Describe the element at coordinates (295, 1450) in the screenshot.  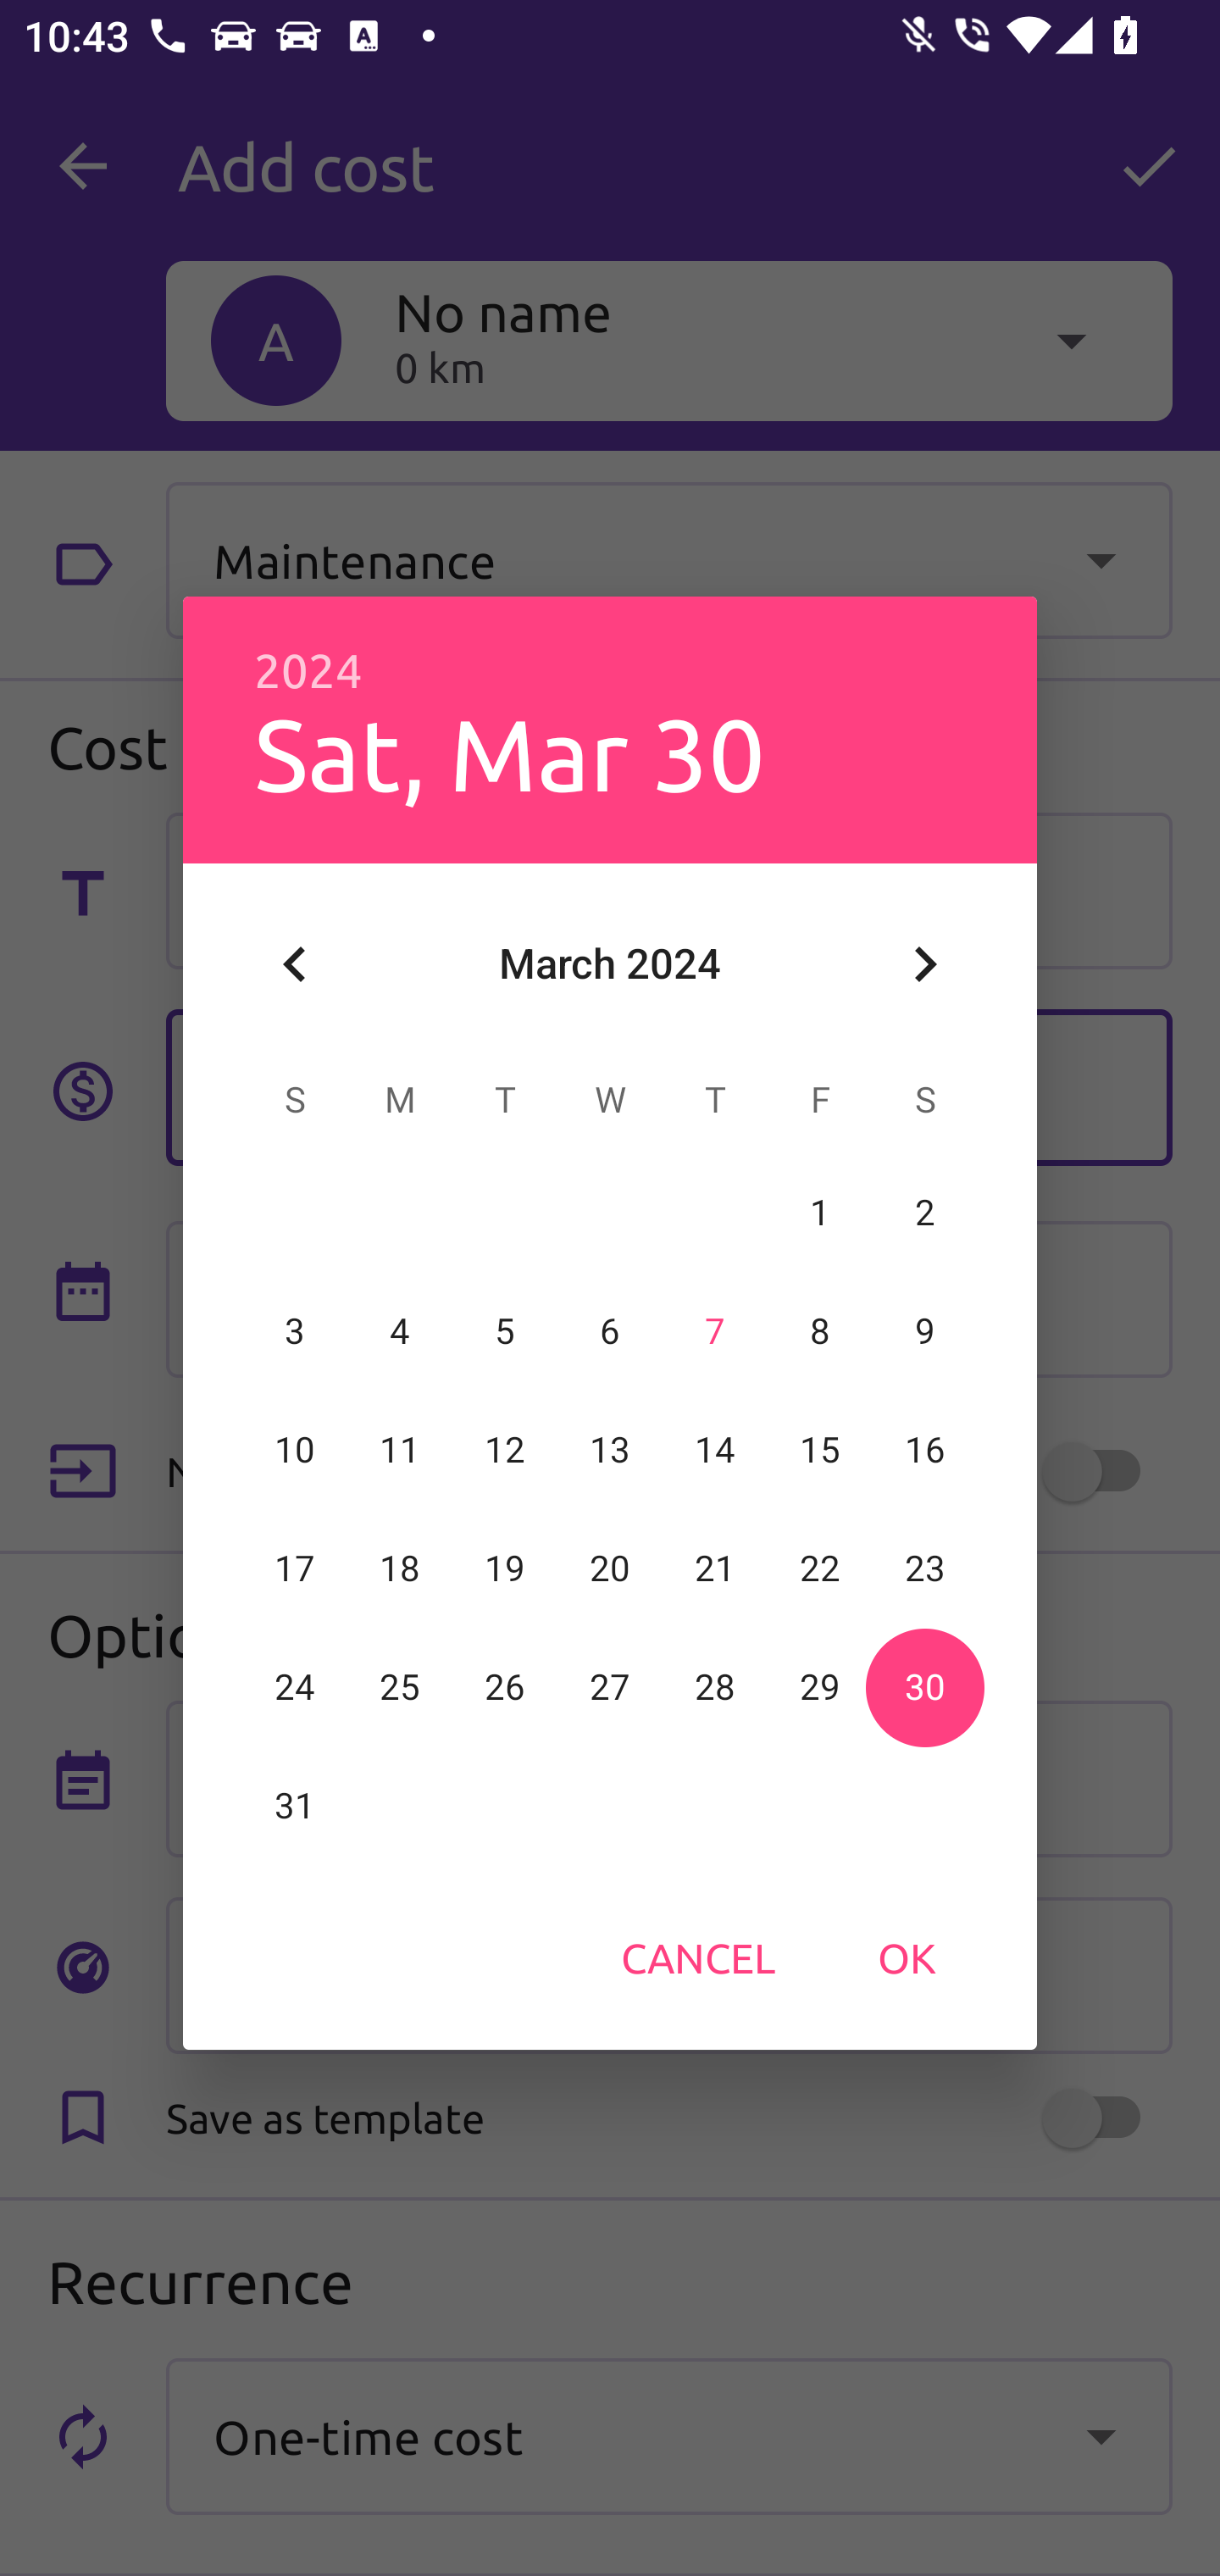
I see `10 10 March 2024` at that location.